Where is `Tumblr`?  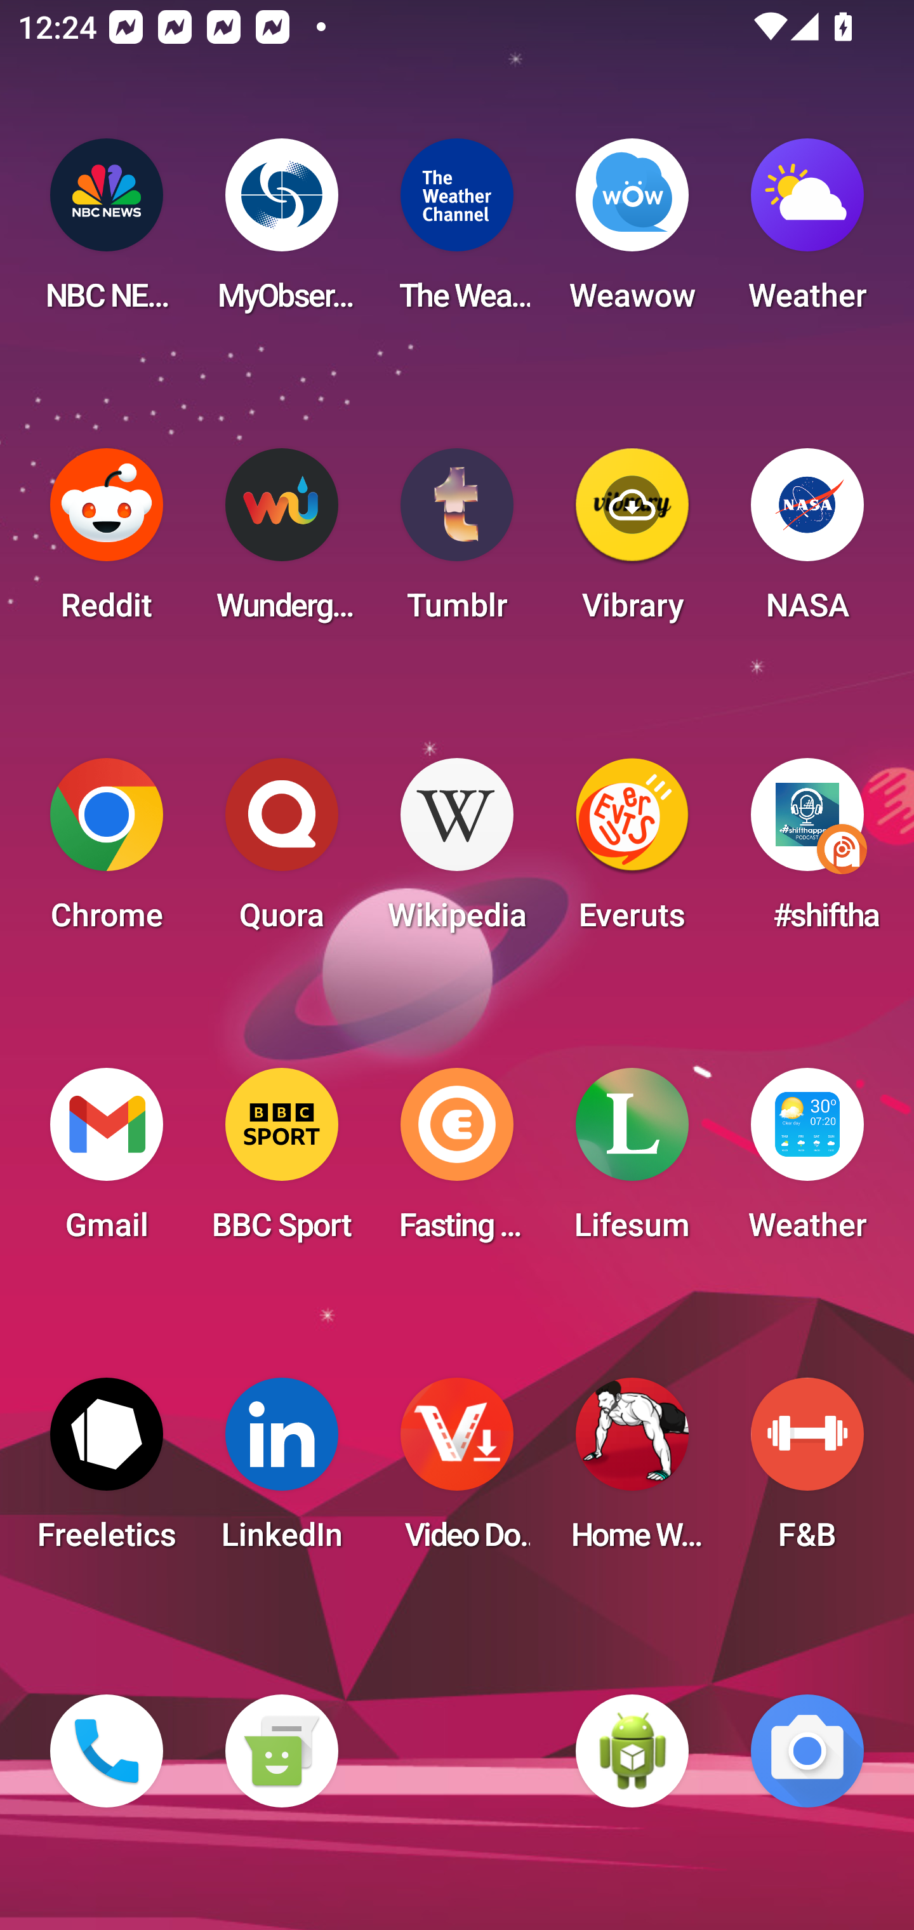
Tumblr is located at coordinates (457, 542).